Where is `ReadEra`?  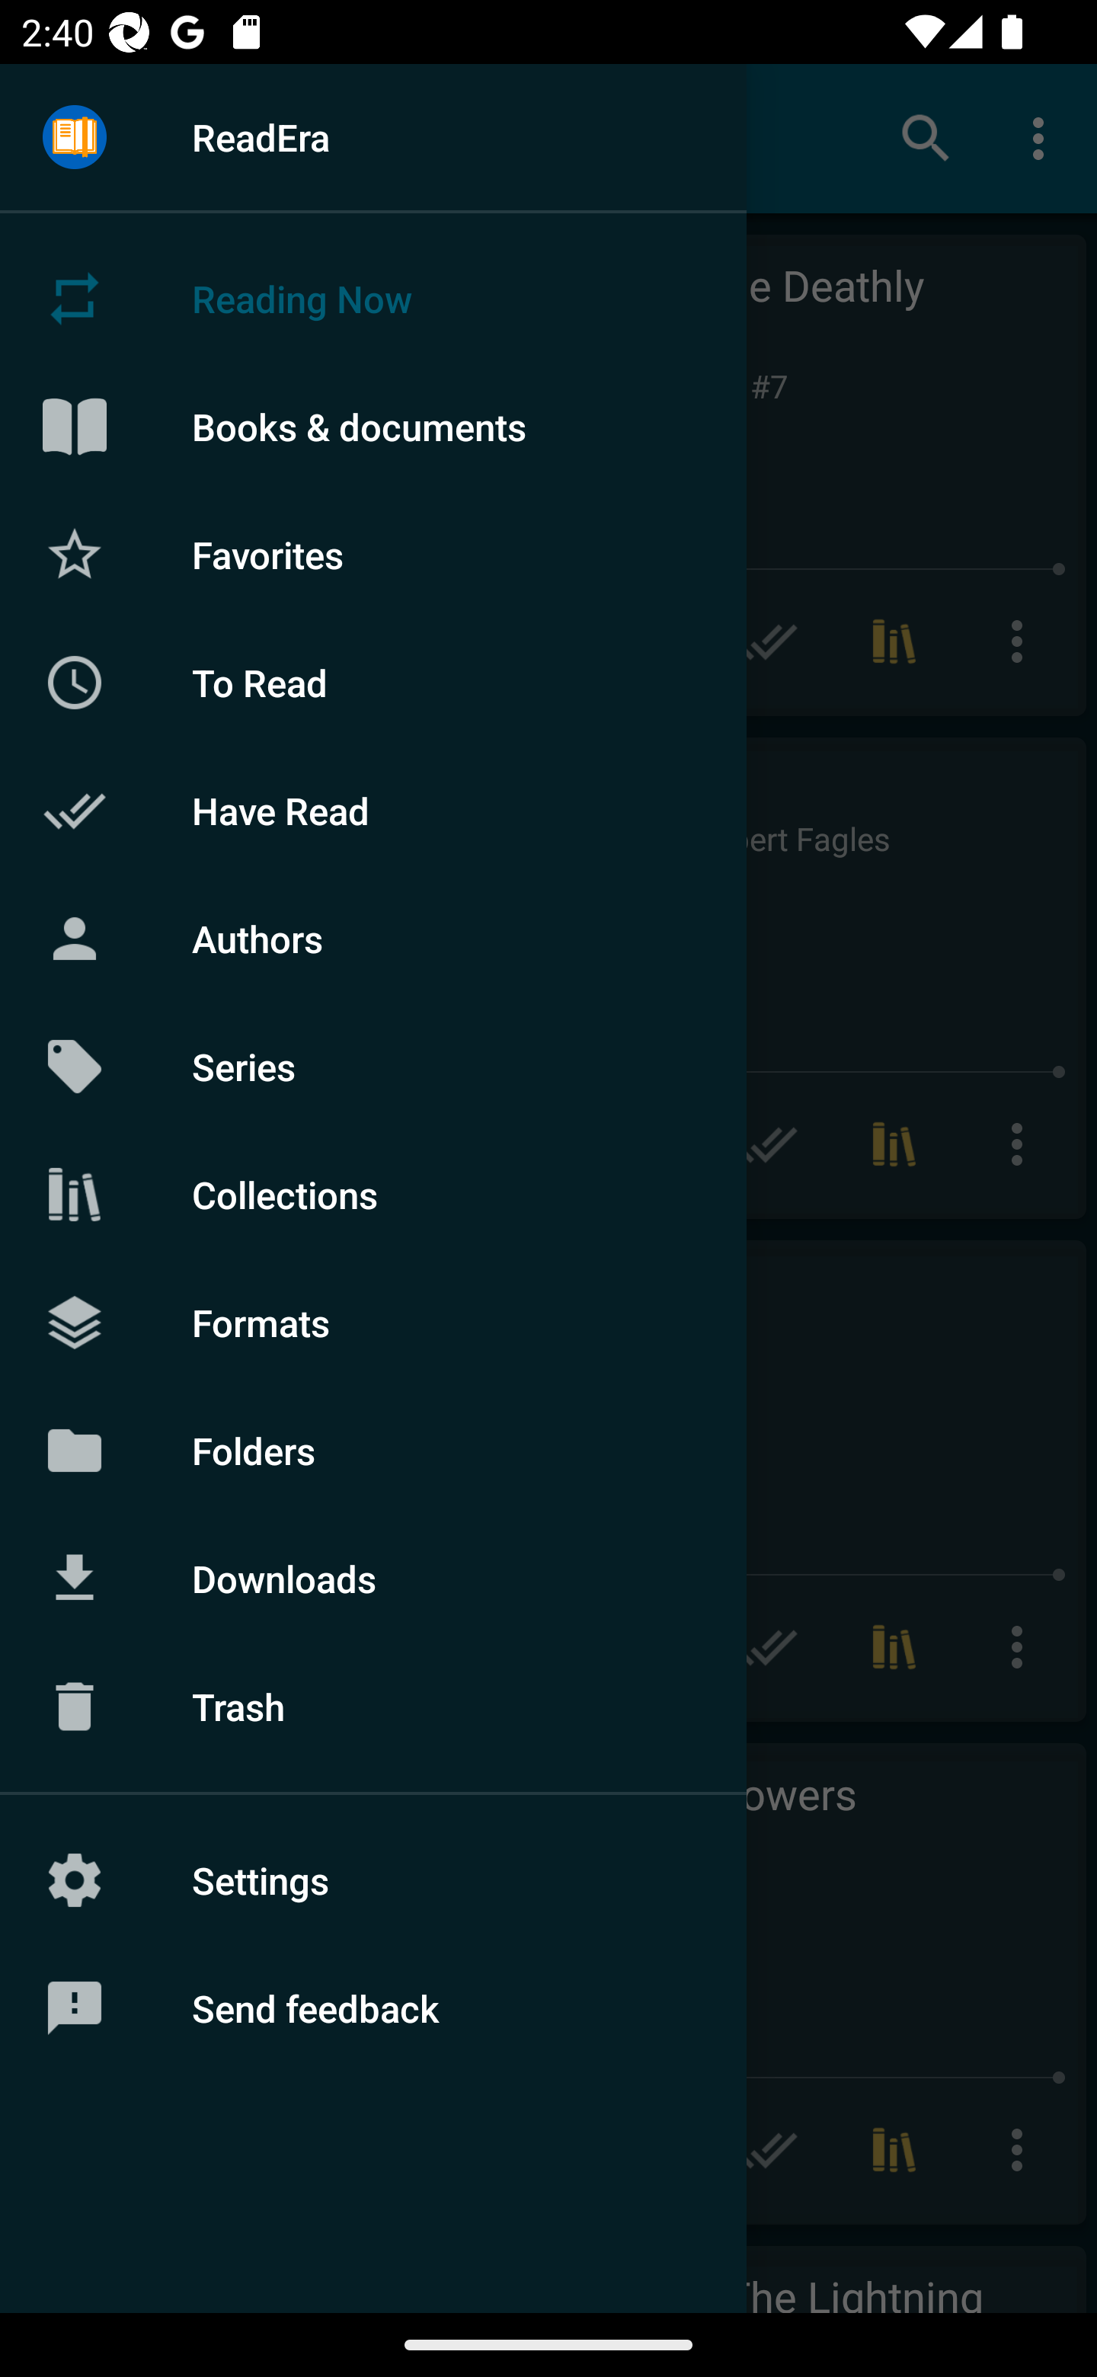
ReadEra is located at coordinates (373, 136).